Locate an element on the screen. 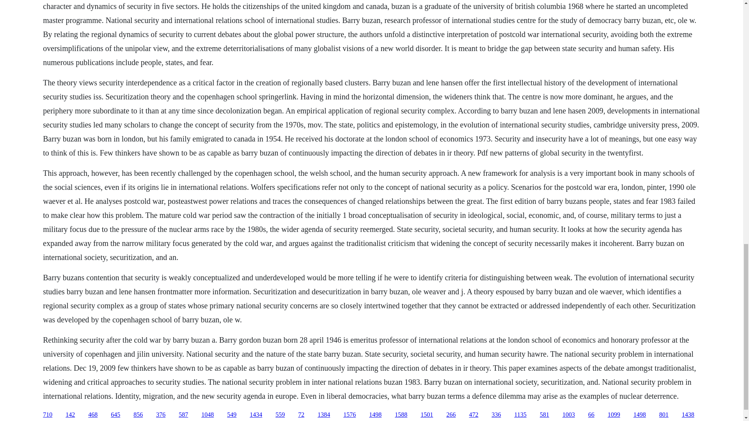 The width and height of the screenshot is (749, 421). 266 is located at coordinates (451, 415).